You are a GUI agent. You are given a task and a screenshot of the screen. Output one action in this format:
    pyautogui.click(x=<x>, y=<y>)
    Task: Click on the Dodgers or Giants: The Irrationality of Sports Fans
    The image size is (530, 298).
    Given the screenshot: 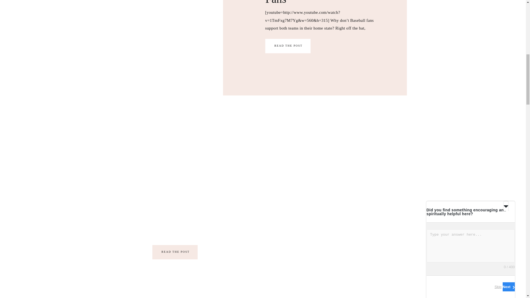 What is the action you would take?
    pyautogui.click(x=288, y=46)
    